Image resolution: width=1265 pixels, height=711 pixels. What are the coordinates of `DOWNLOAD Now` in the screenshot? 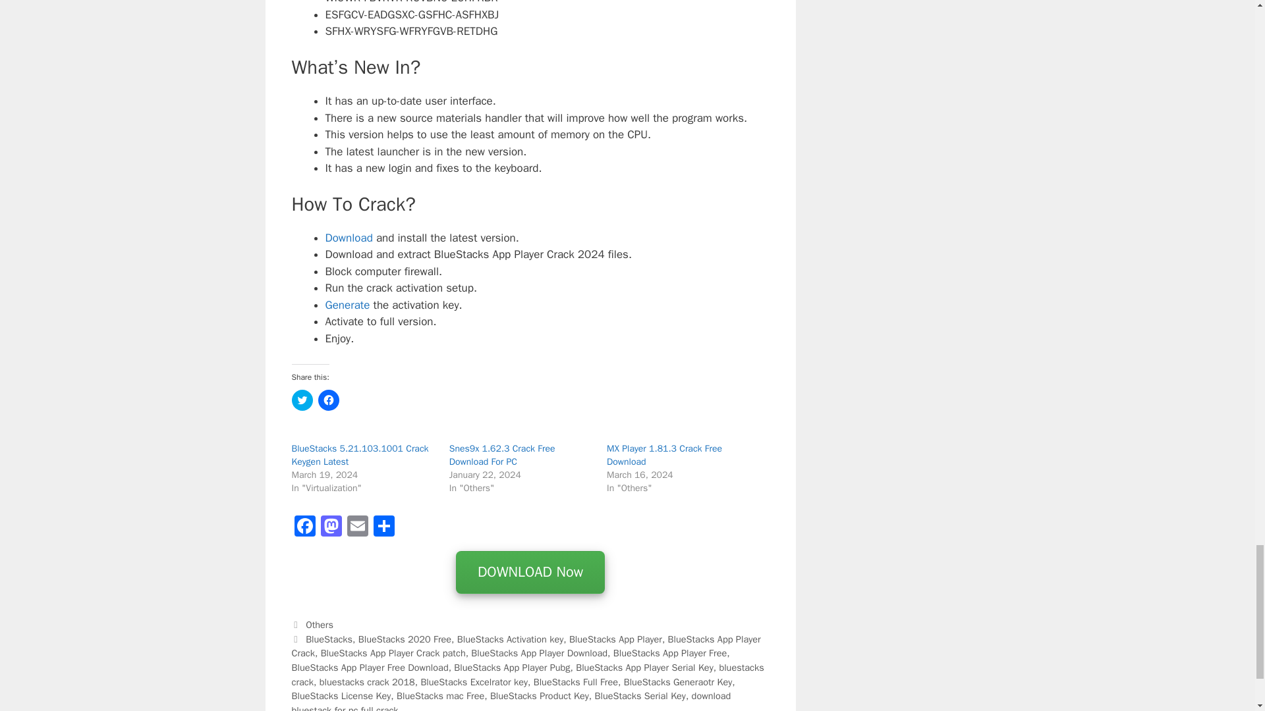 It's located at (530, 573).